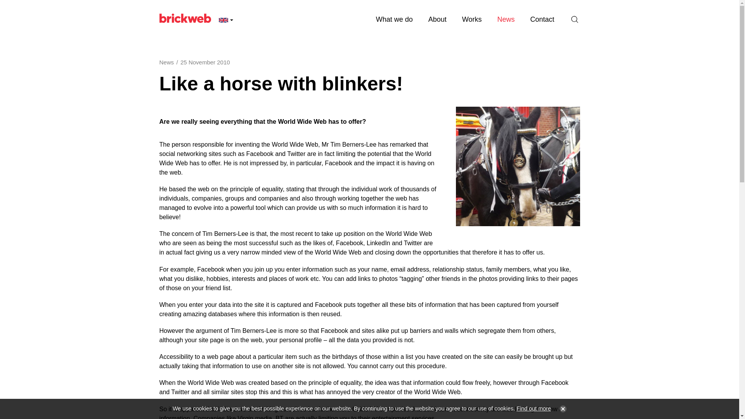  I want to click on 25 November 2010, so click(205, 62).